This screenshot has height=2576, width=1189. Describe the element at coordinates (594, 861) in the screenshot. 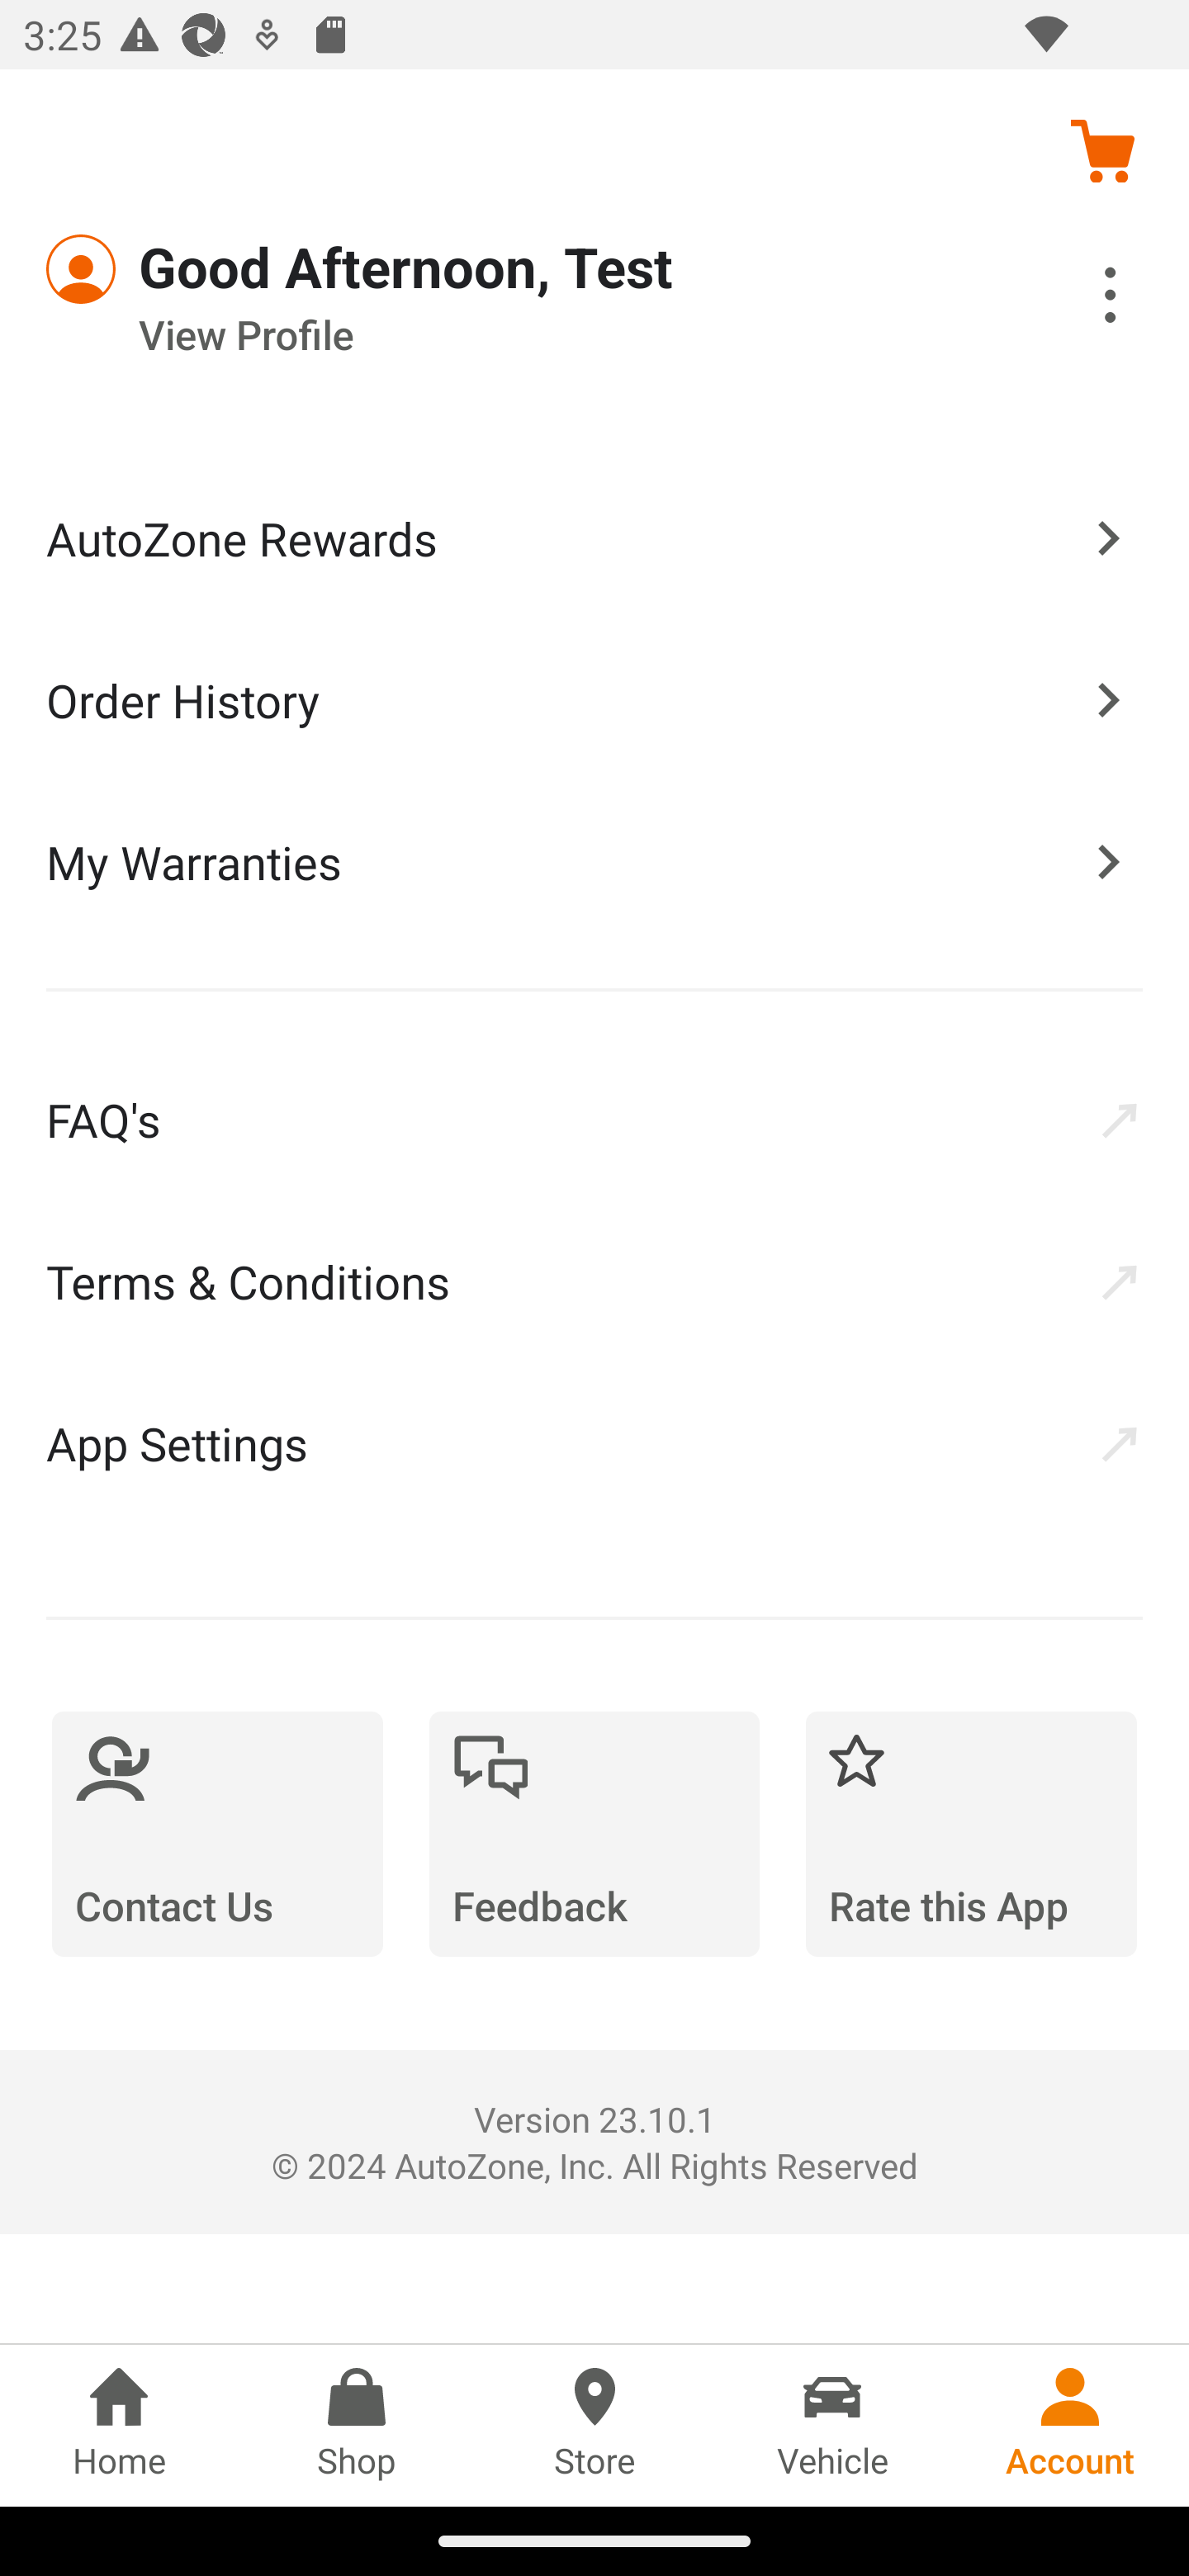

I see `My Warranties ` at that location.